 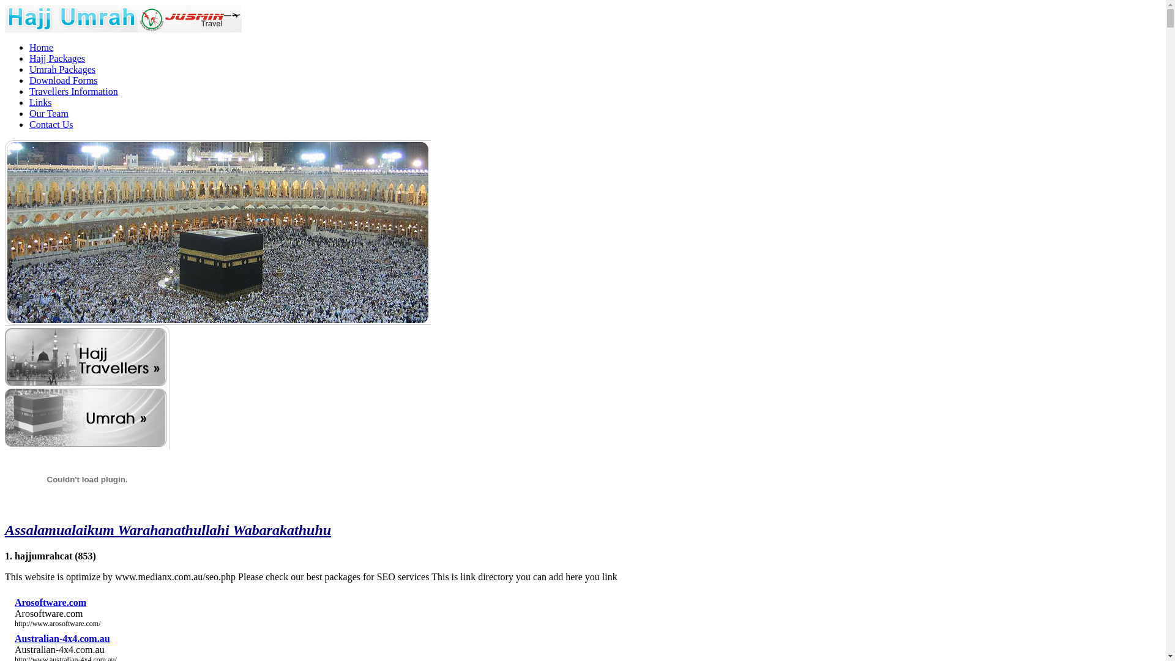 I want to click on Hajj Packages, so click(x=58, y=59).